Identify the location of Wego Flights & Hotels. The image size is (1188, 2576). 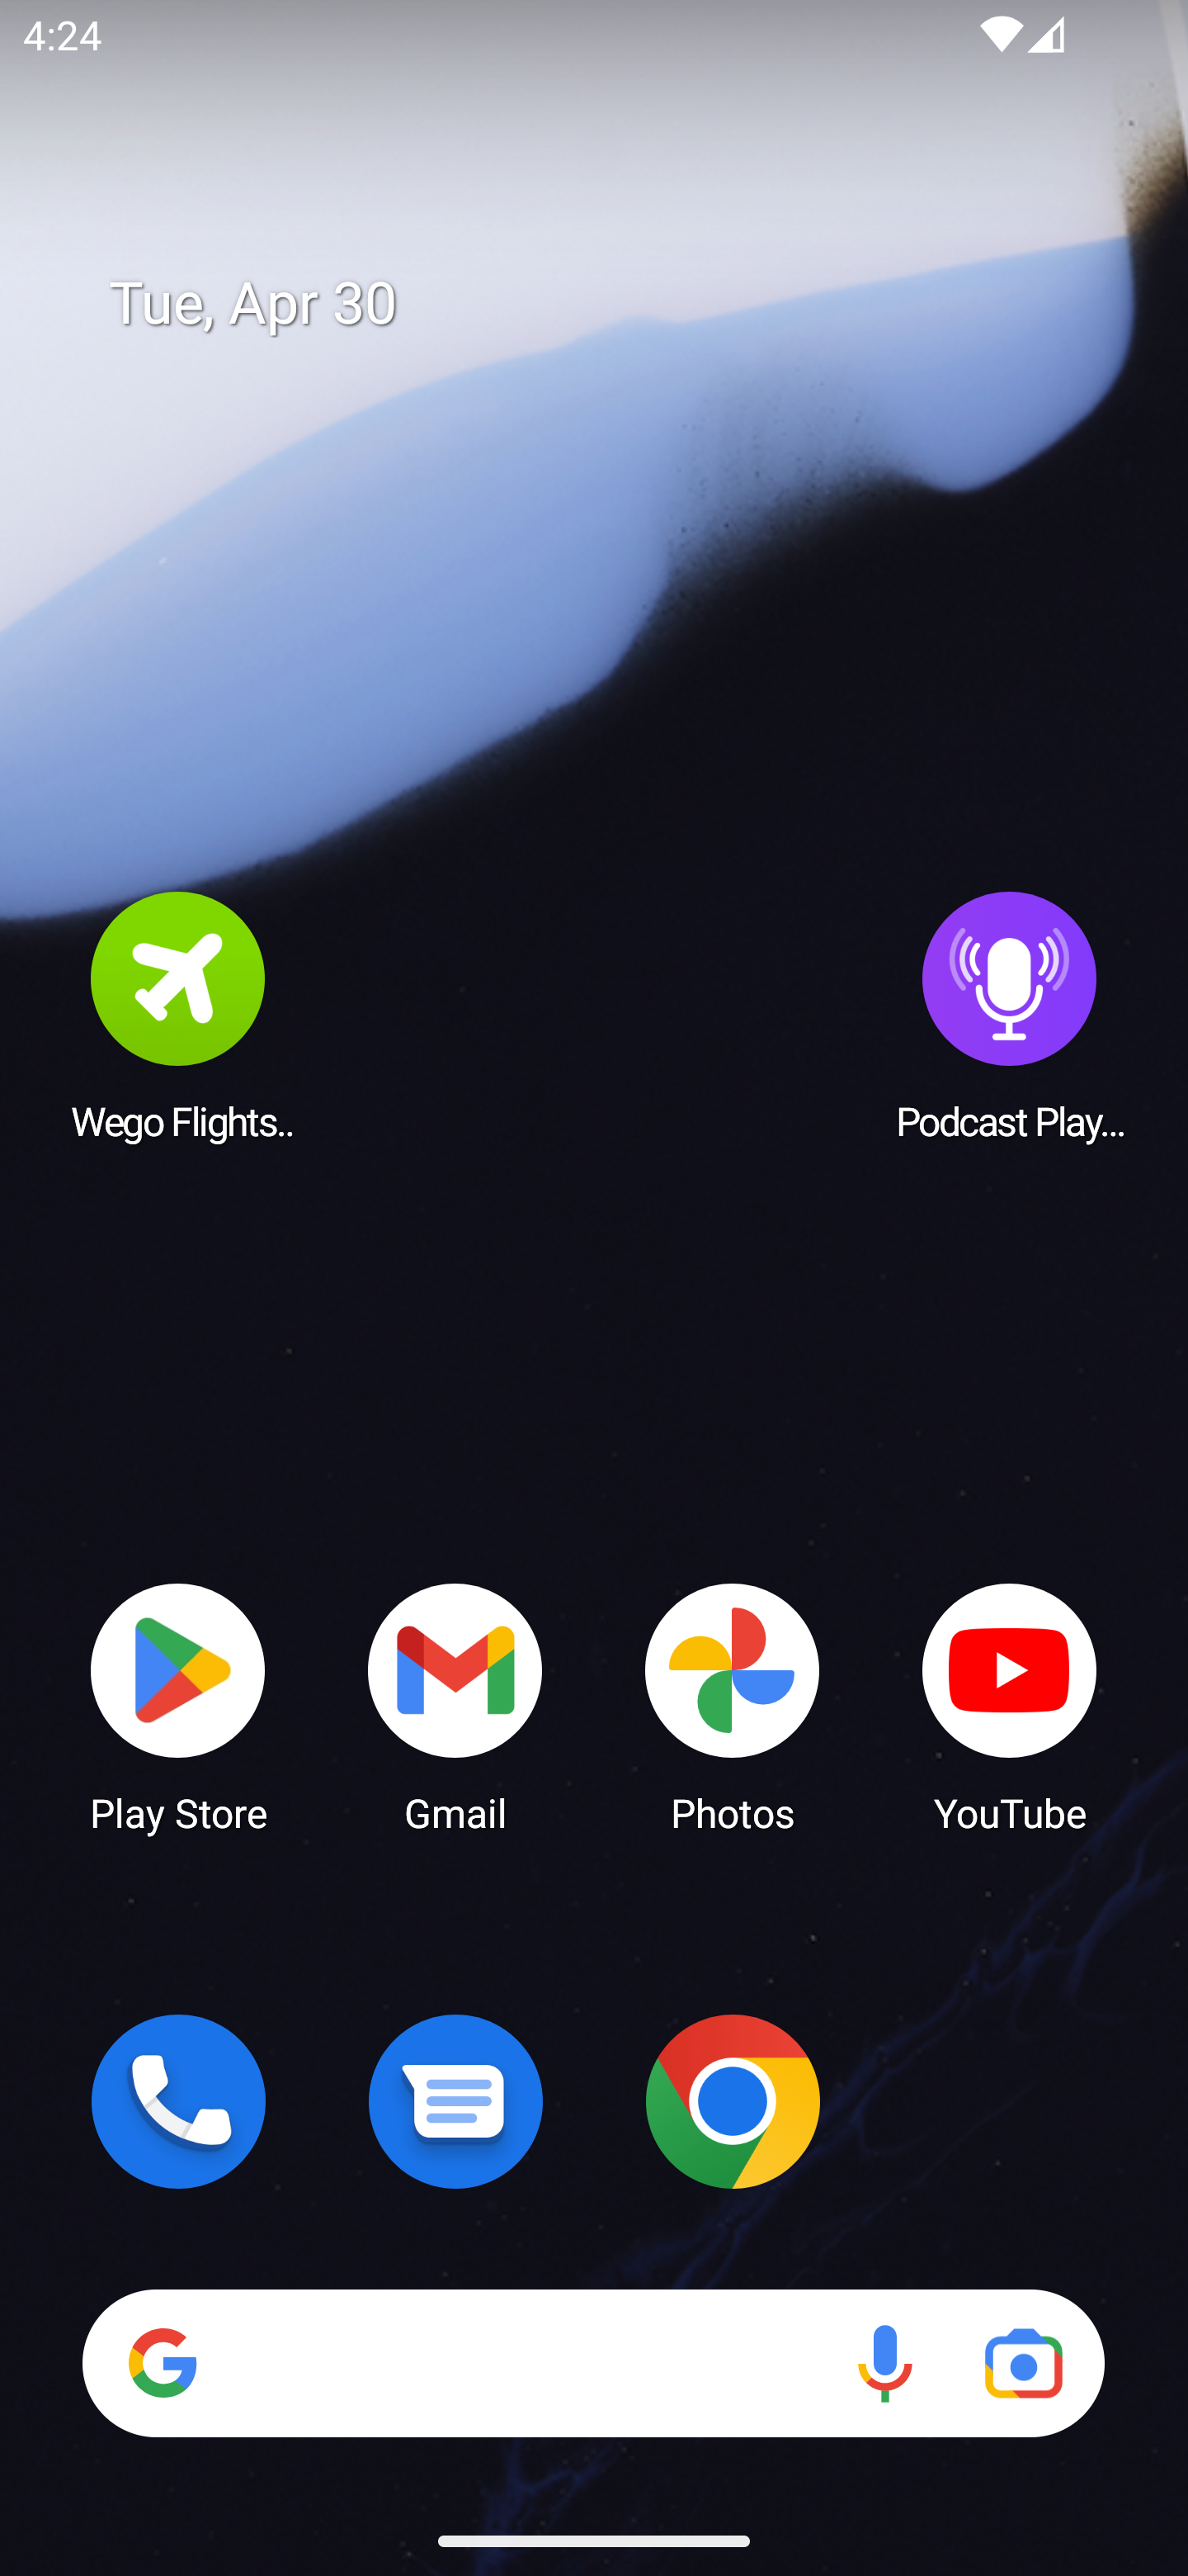
(178, 1015).